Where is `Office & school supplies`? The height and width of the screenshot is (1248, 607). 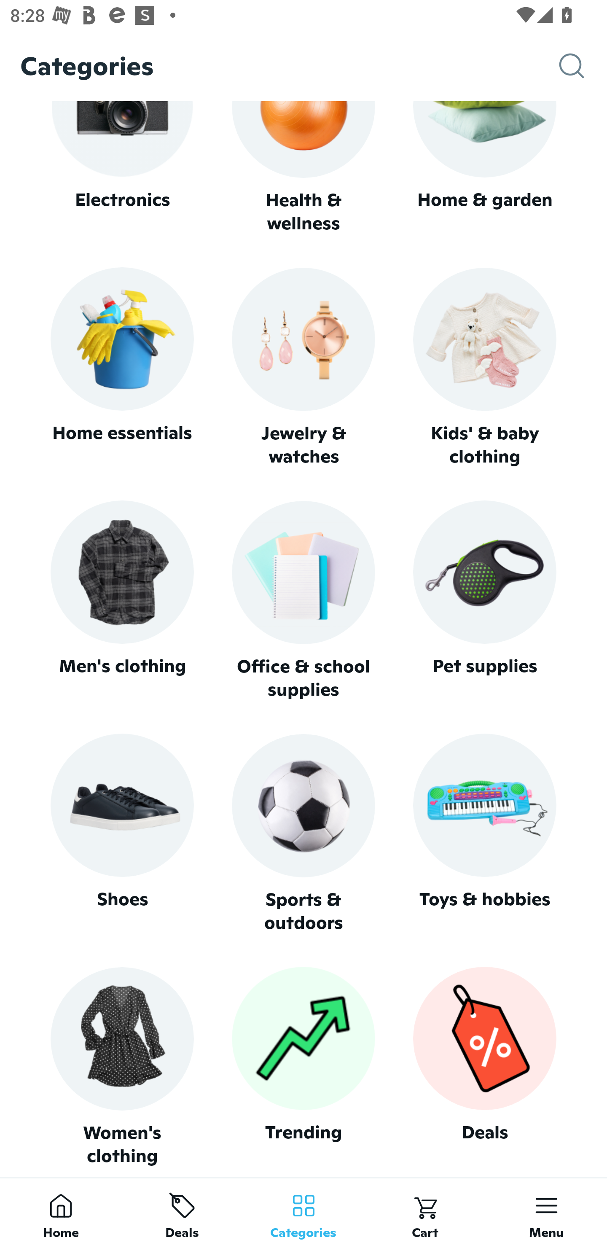
Office & school supplies is located at coordinates (303, 600).